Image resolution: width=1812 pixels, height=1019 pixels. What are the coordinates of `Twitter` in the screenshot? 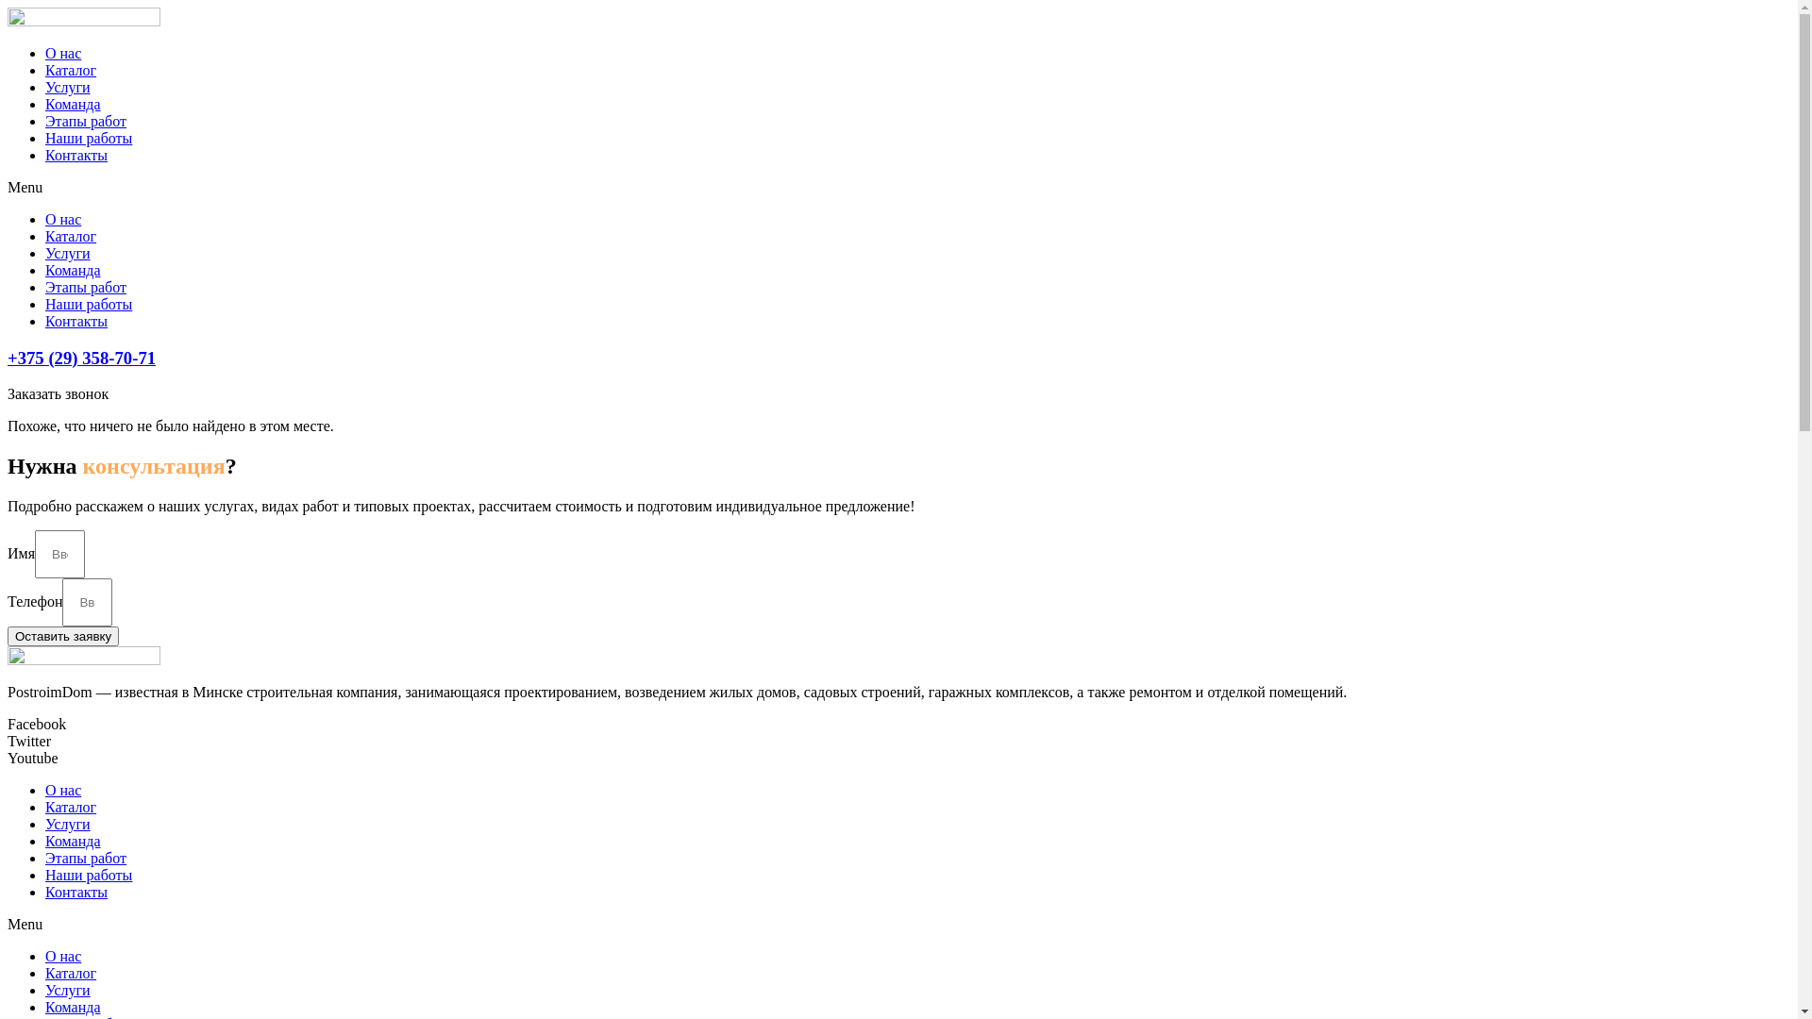 It's located at (29, 742).